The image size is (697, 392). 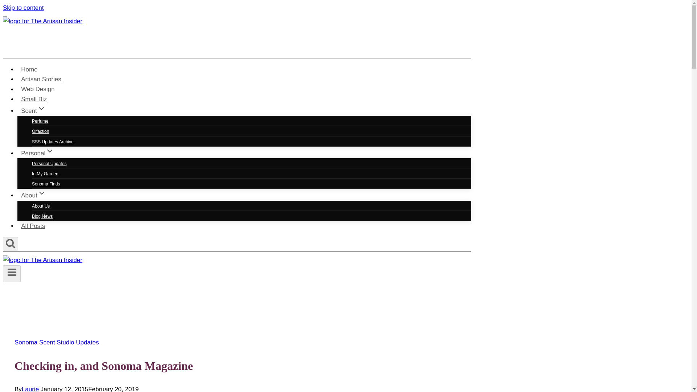 I want to click on About Us, so click(x=41, y=206).